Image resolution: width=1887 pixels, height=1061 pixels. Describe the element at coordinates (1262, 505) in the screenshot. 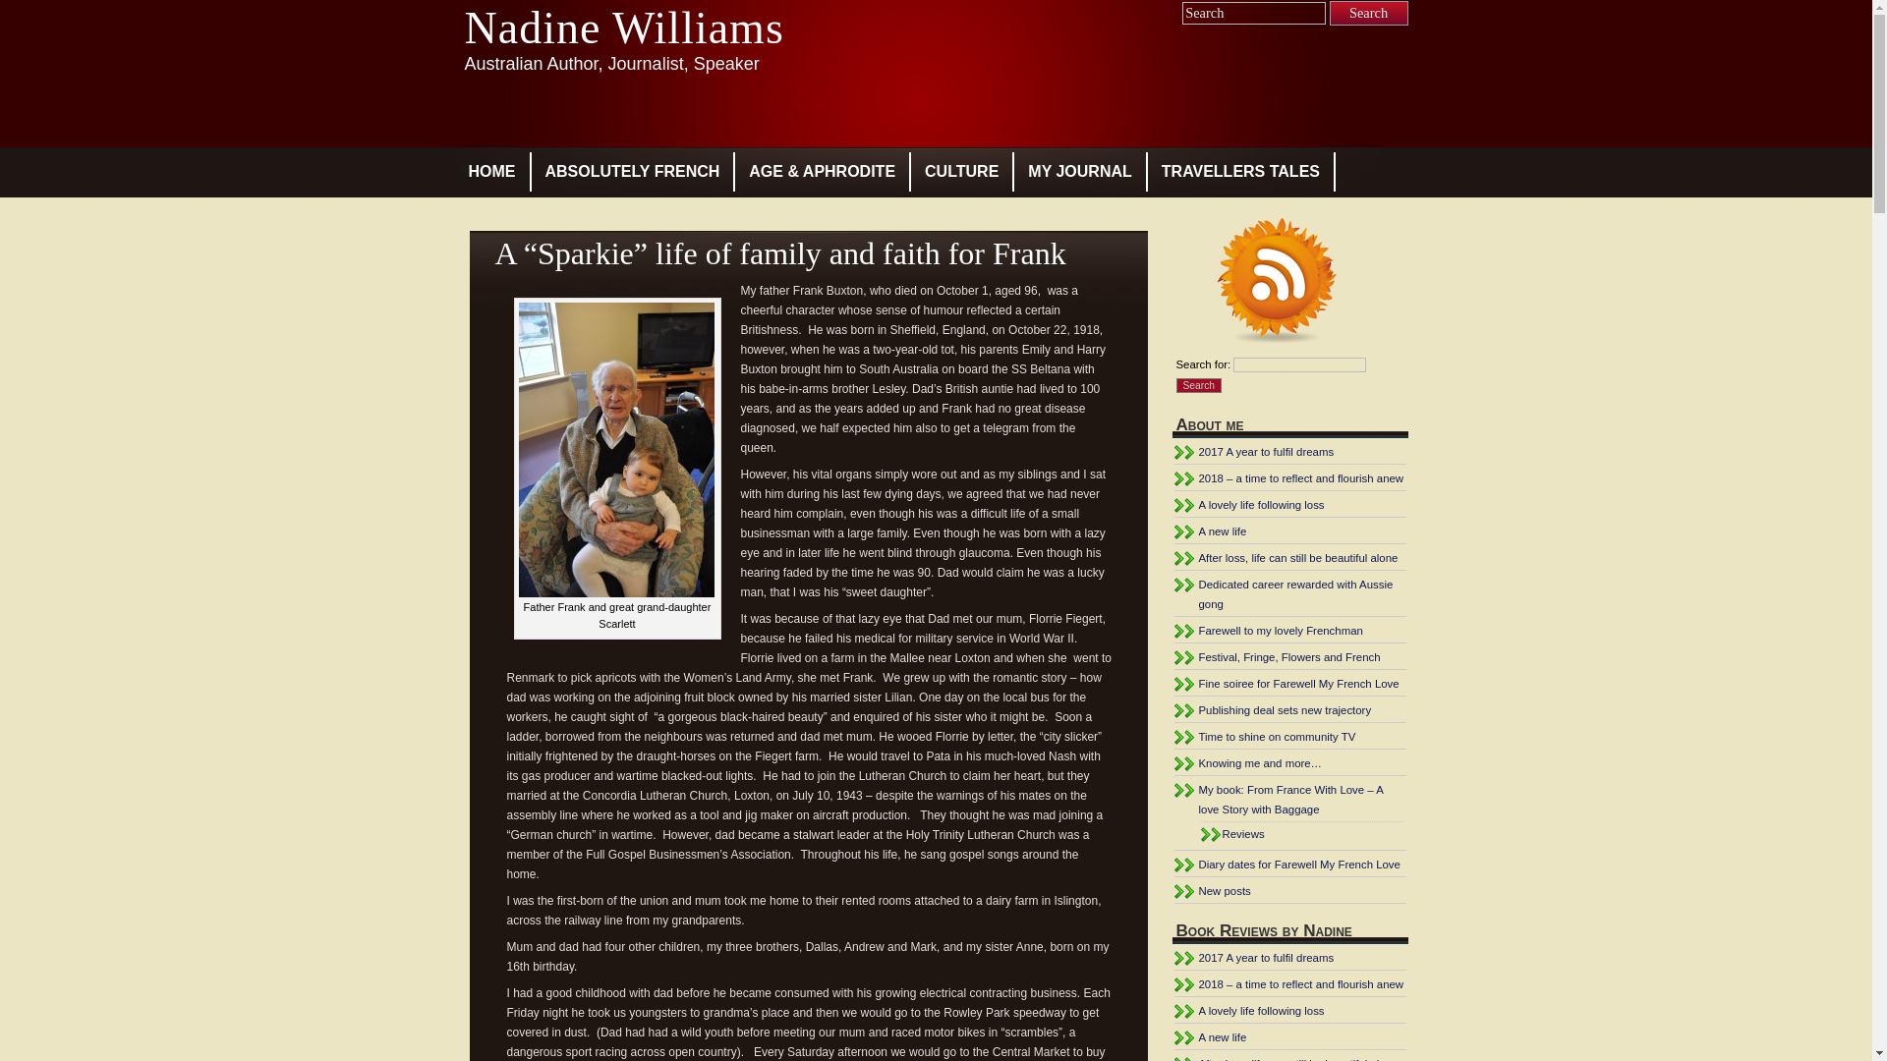

I see `A lovely life following loss` at that location.